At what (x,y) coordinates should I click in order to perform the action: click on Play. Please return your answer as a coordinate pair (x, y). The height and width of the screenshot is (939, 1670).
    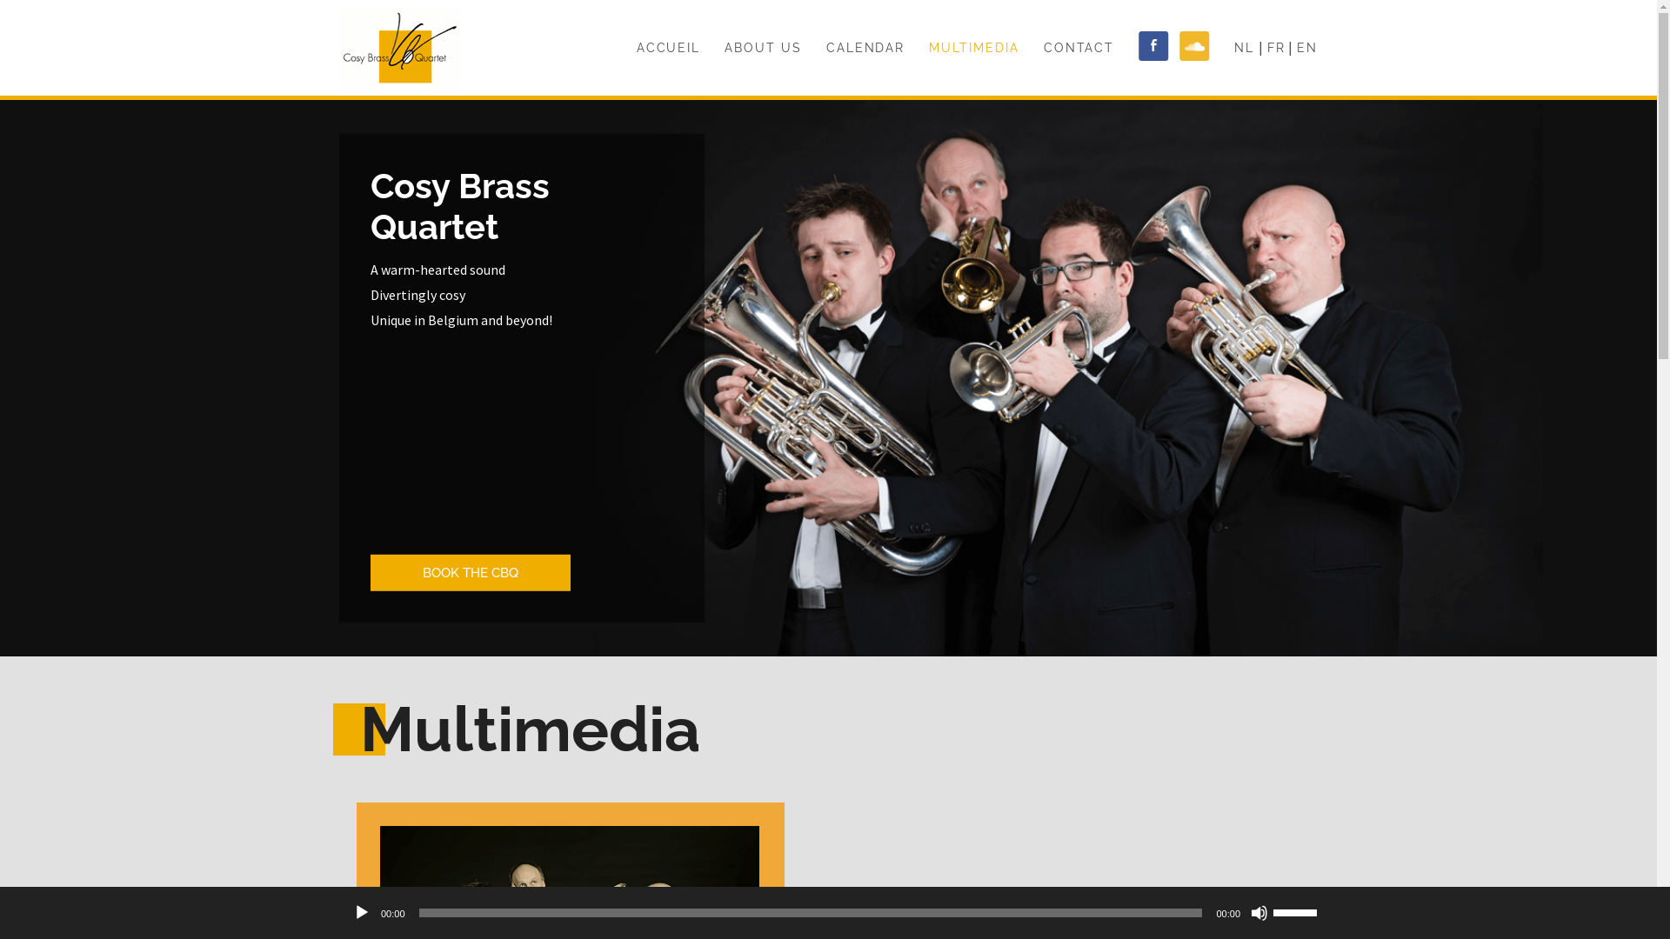
    Looking at the image, I should click on (362, 913).